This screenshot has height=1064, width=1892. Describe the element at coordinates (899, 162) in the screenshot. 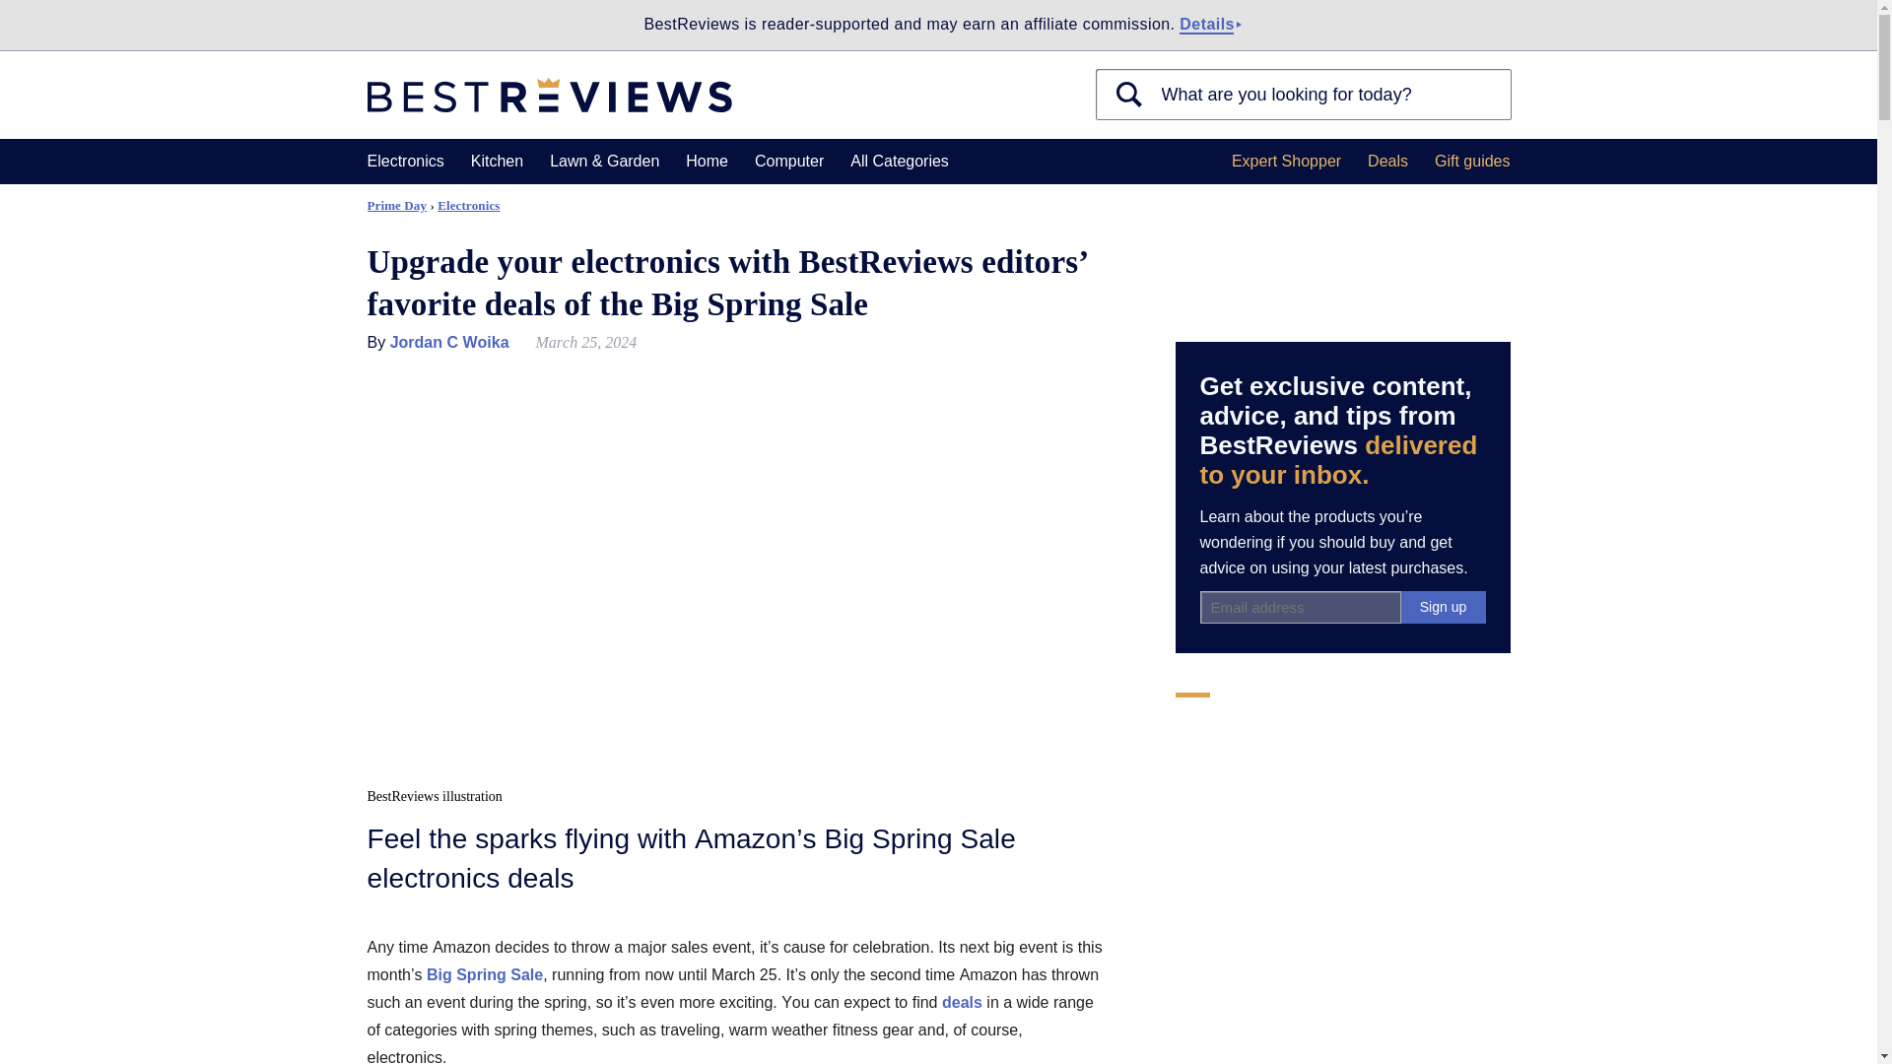

I see `All Categories` at that location.